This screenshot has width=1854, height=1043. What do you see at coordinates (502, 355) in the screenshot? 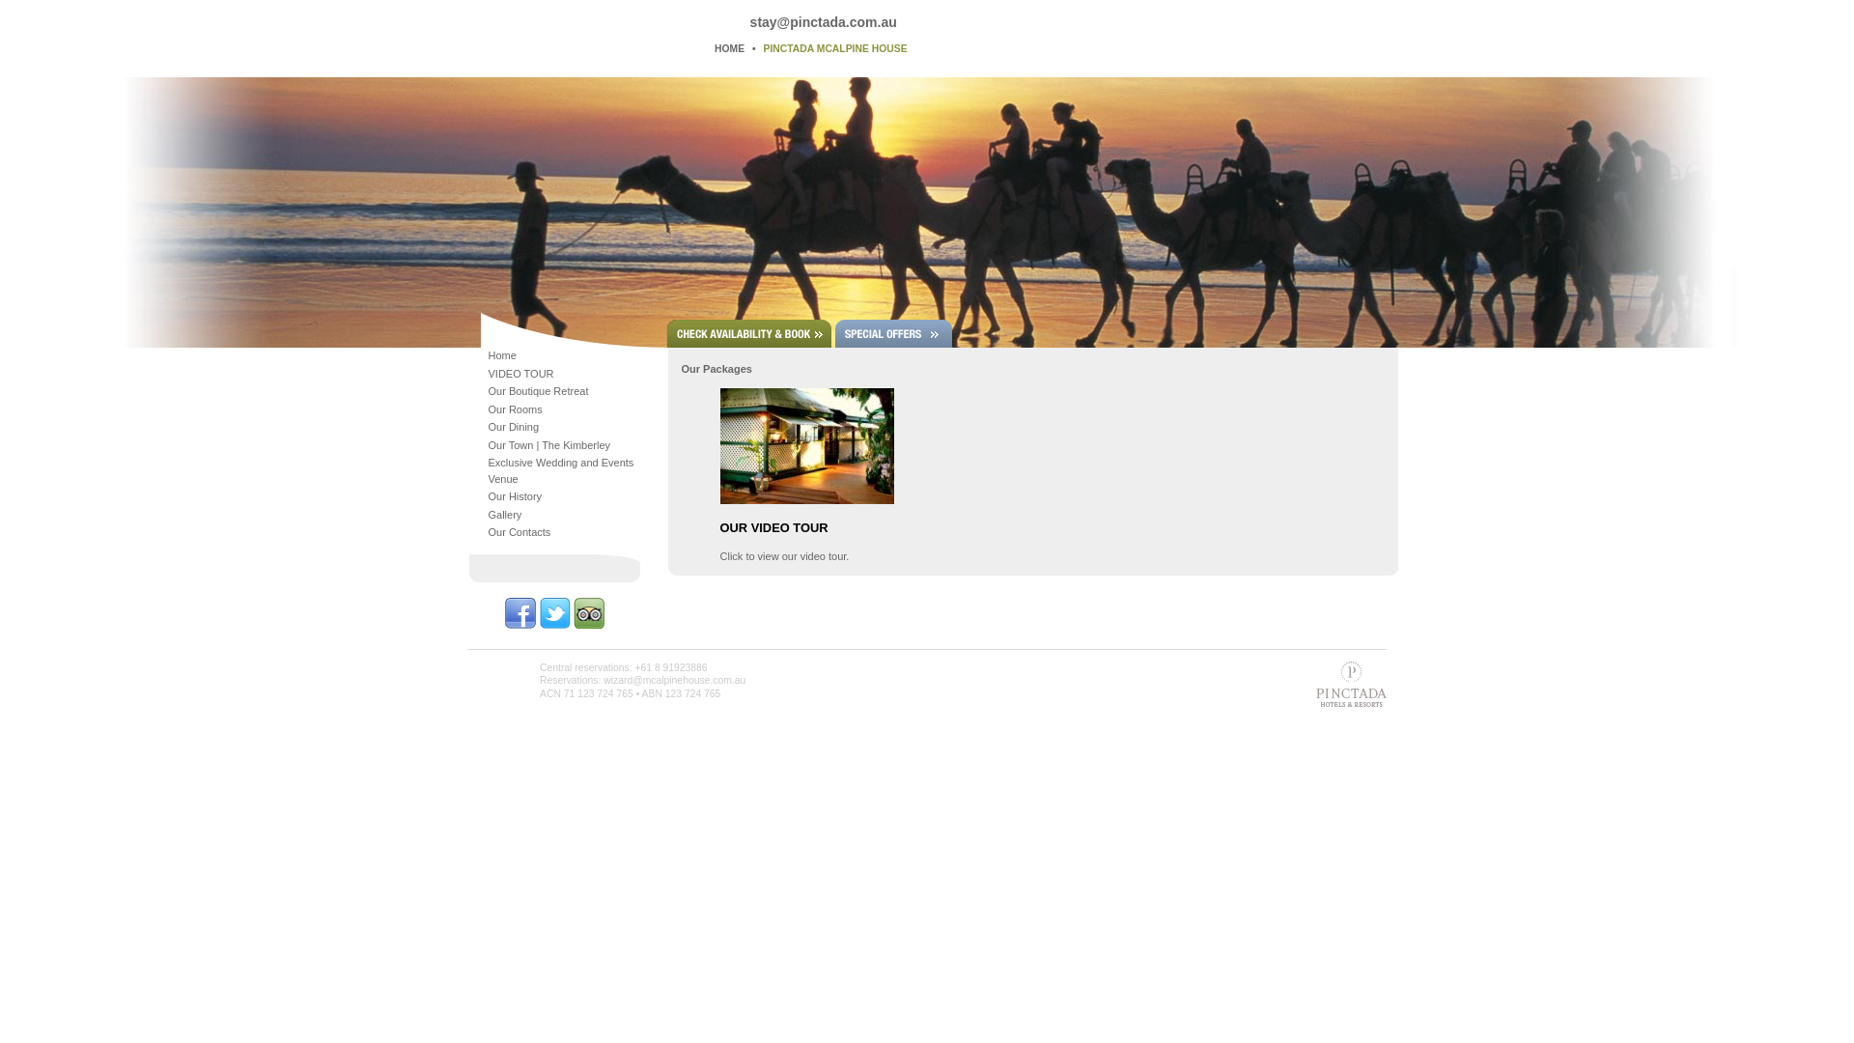
I see `Home` at bounding box center [502, 355].